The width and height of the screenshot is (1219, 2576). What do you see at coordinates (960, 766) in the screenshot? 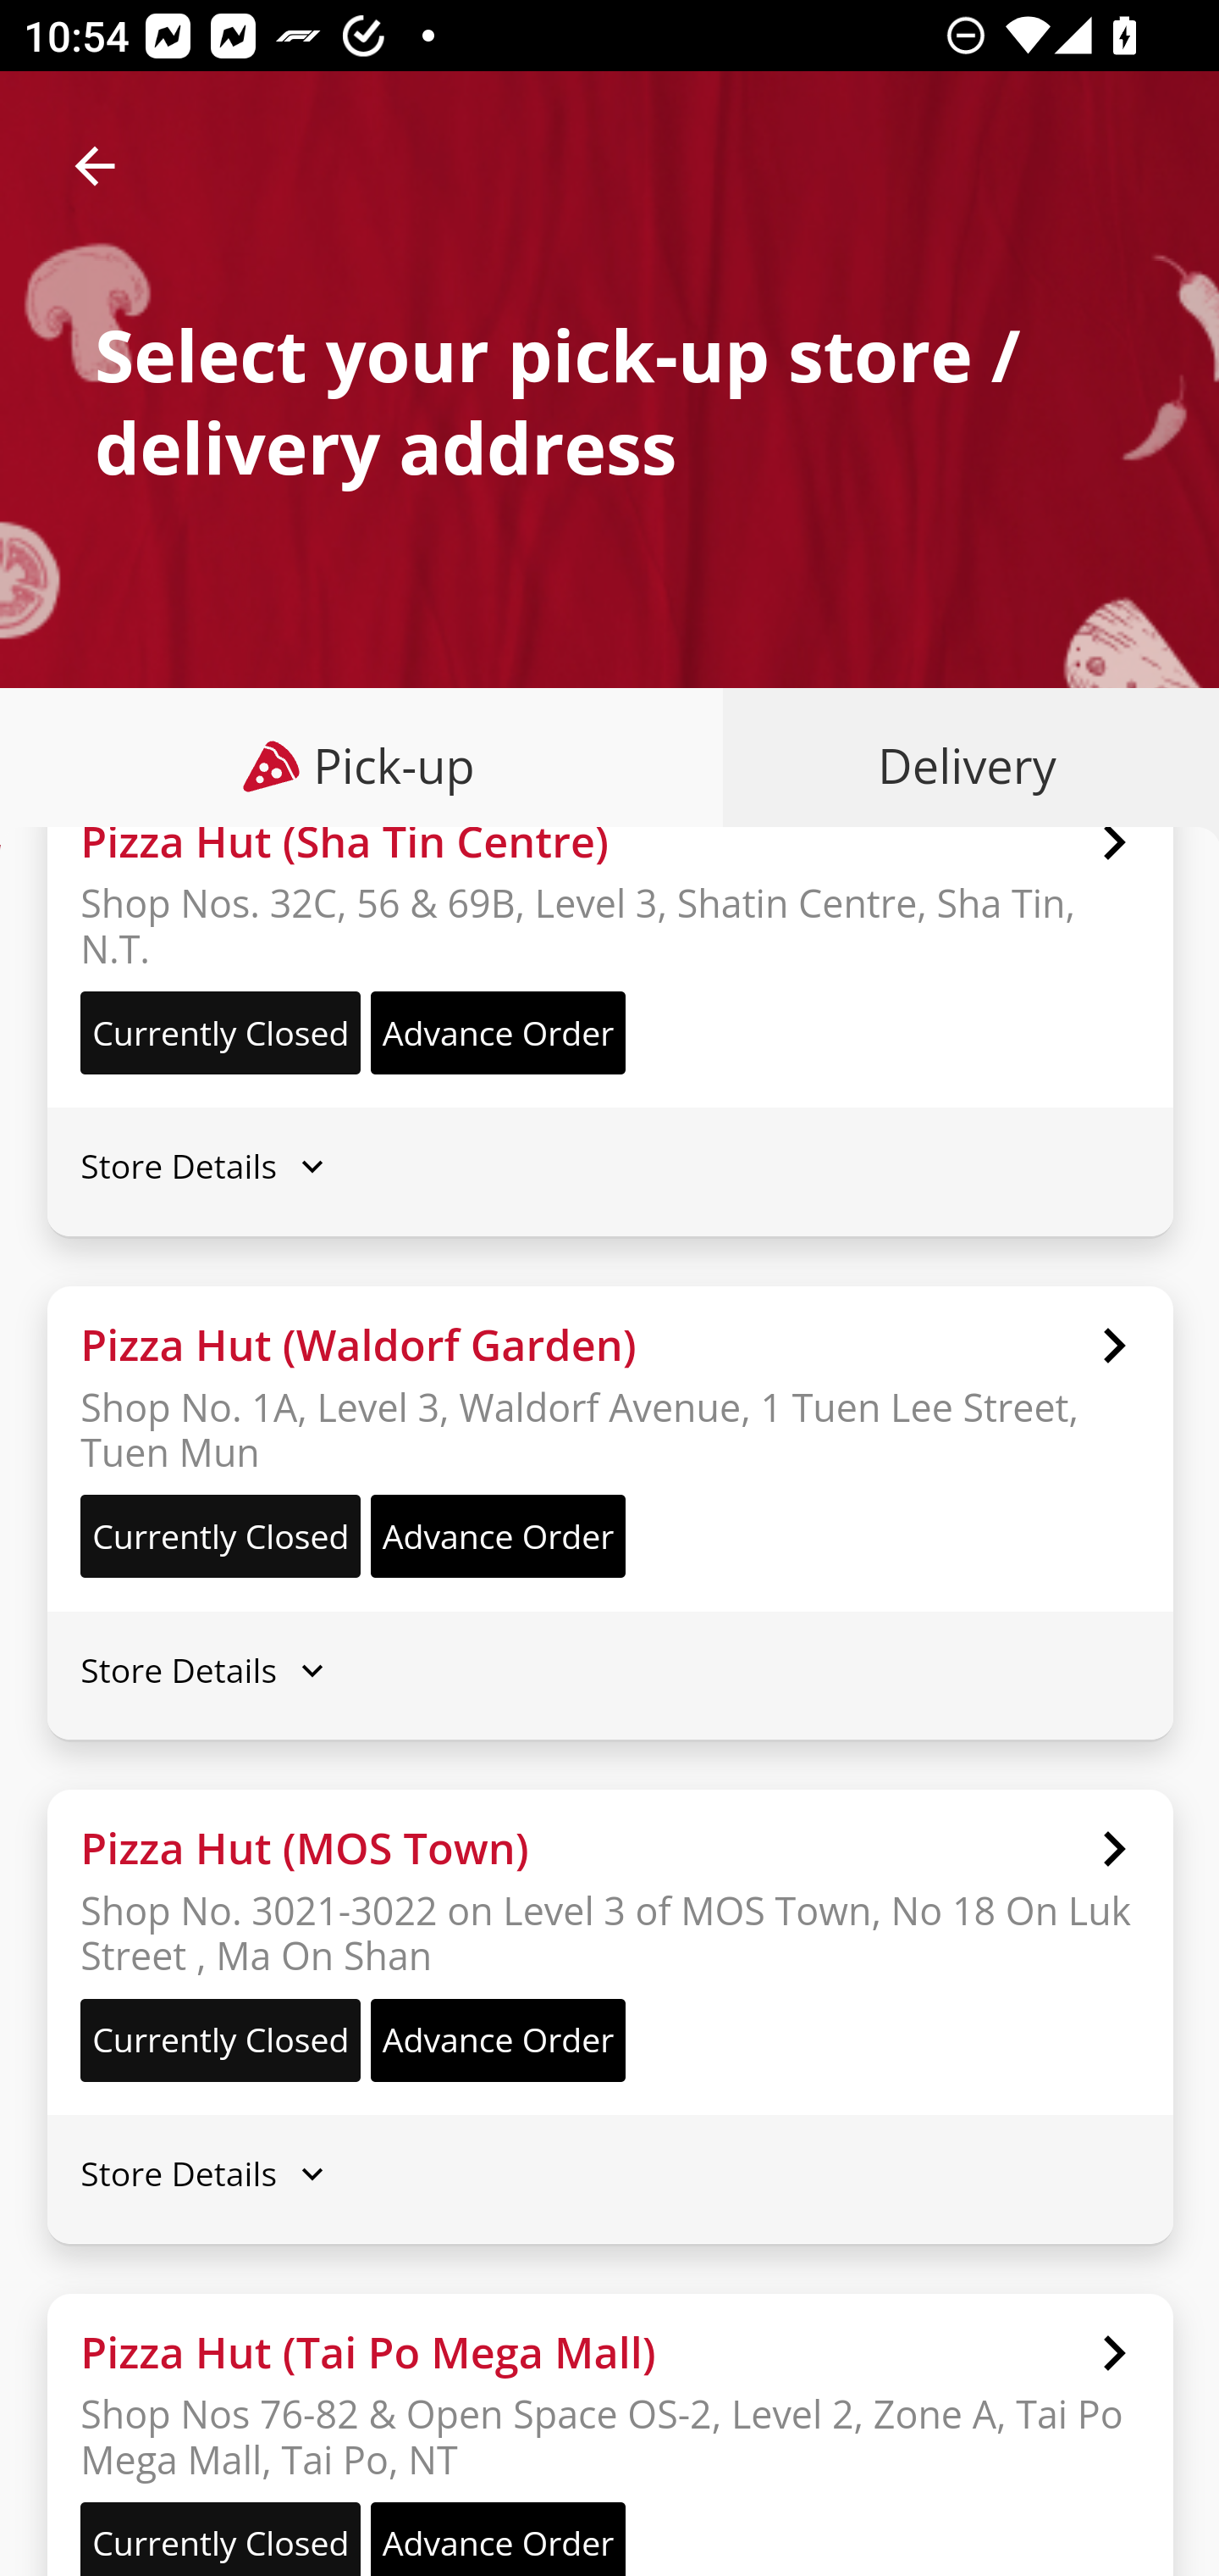
I see `Delivery` at bounding box center [960, 766].